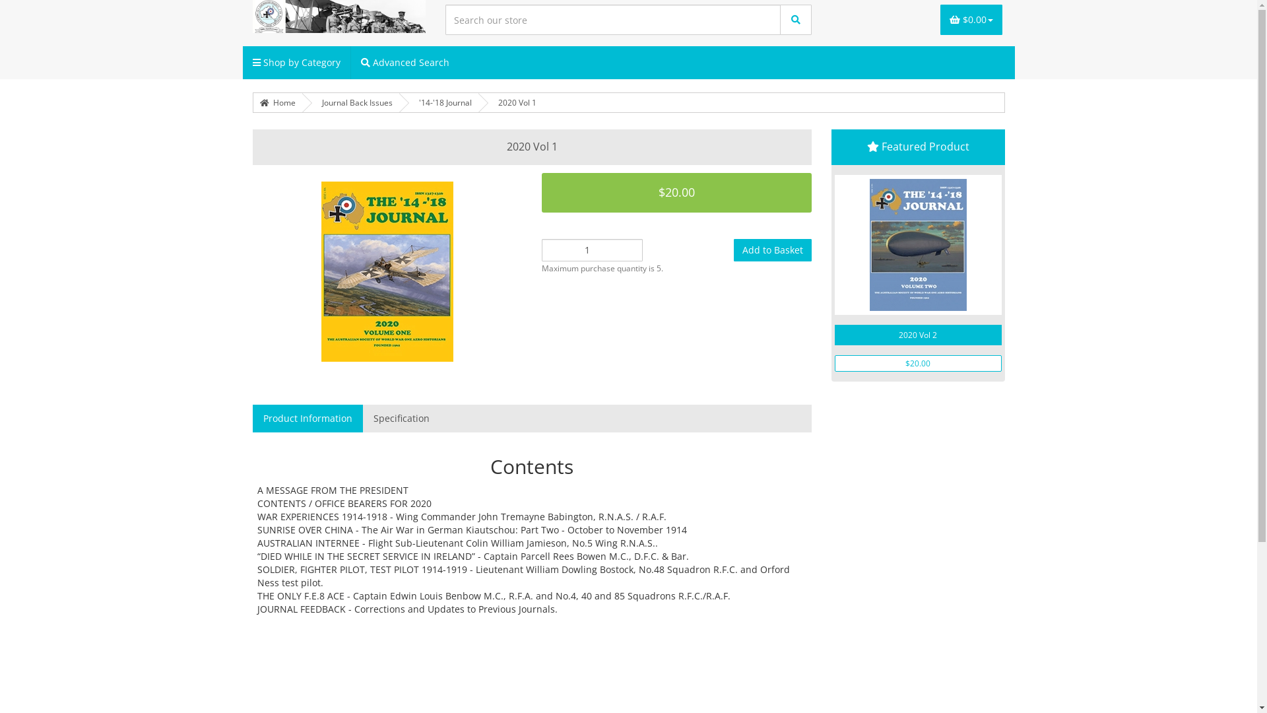 Image resolution: width=1267 pixels, height=713 pixels. I want to click on Specification, so click(401, 419).